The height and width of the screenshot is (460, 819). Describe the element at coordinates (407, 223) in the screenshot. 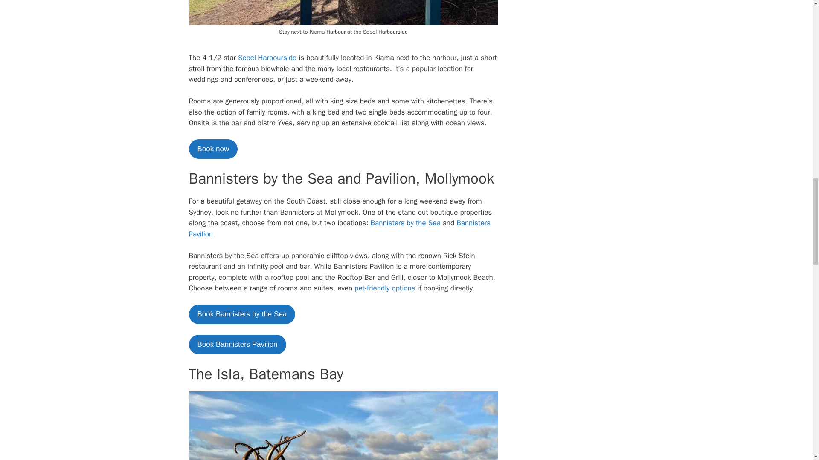

I see `Bannisters by the Sea` at that location.